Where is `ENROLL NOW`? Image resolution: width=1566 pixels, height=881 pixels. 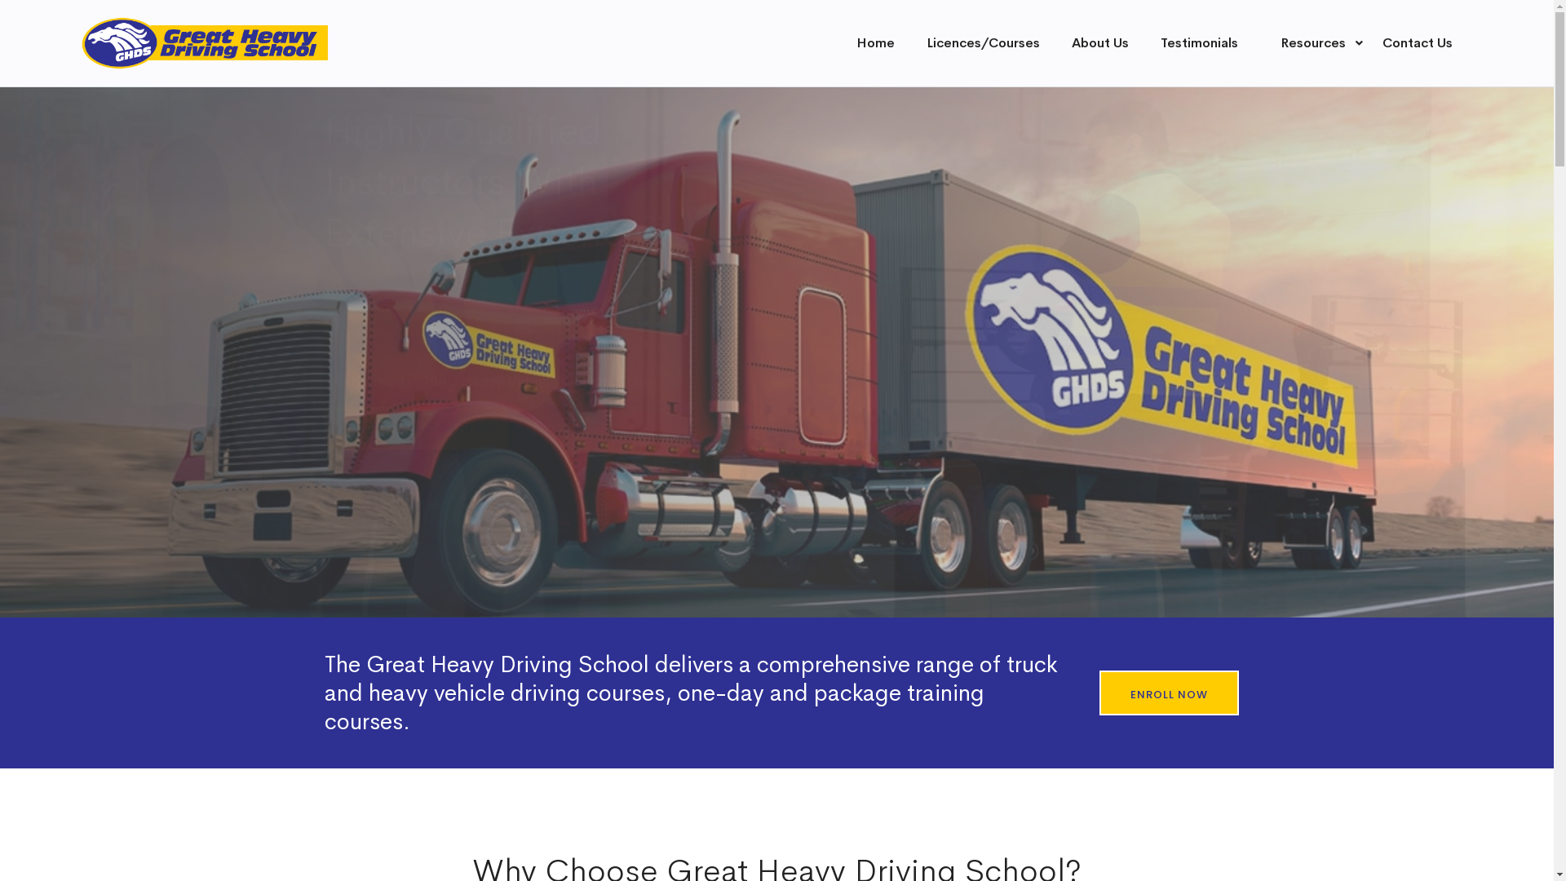
ENROLL NOW is located at coordinates (1170, 693).